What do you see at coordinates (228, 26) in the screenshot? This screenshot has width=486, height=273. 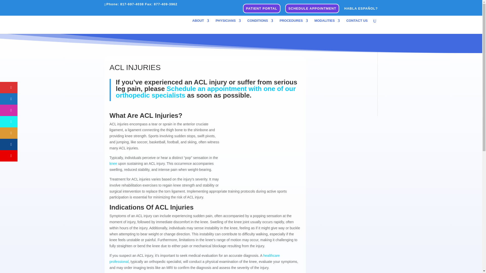 I see `PHYSICIANS` at bounding box center [228, 26].